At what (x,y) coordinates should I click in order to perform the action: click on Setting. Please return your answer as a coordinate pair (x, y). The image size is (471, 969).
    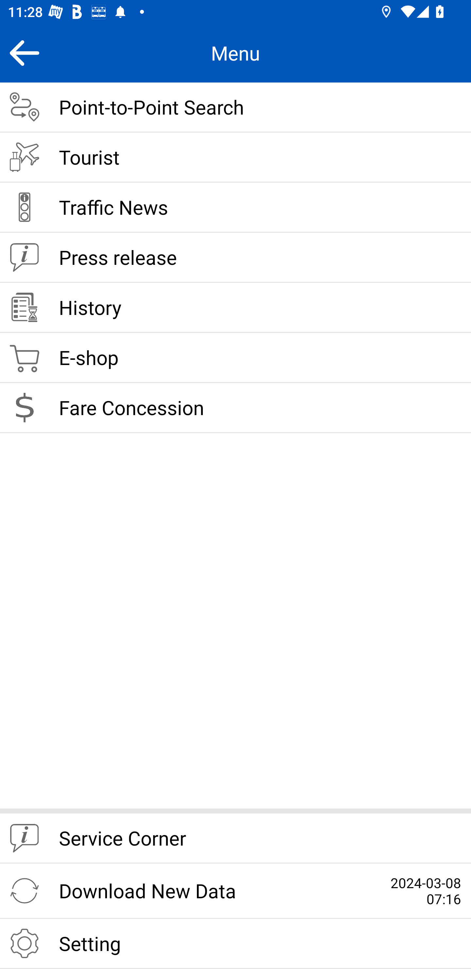
    Looking at the image, I should click on (235, 944).